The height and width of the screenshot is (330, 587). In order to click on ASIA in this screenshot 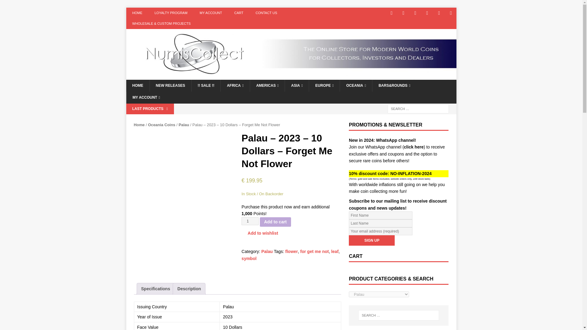, I will do `click(297, 86)`.